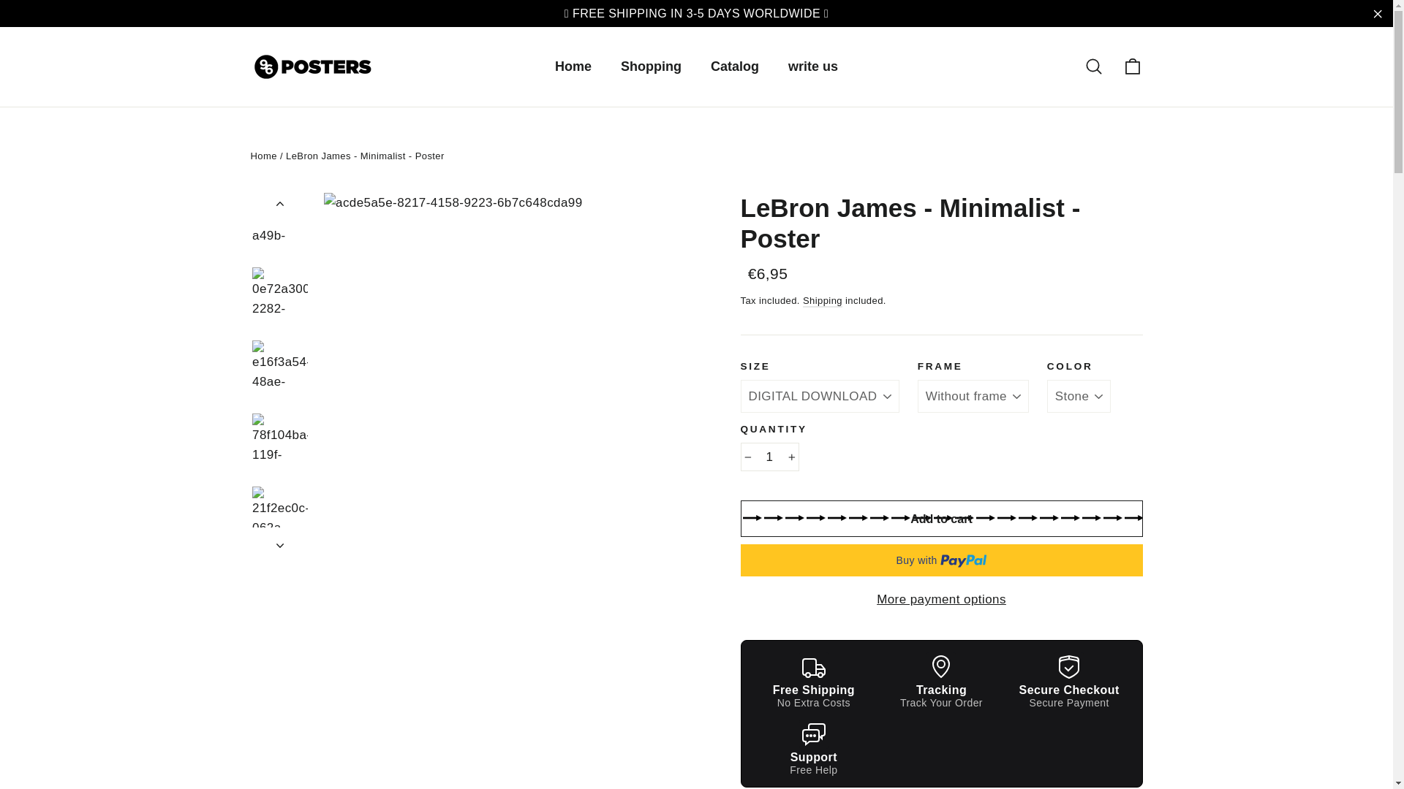  What do you see at coordinates (263, 156) in the screenshot?
I see `Home` at bounding box center [263, 156].